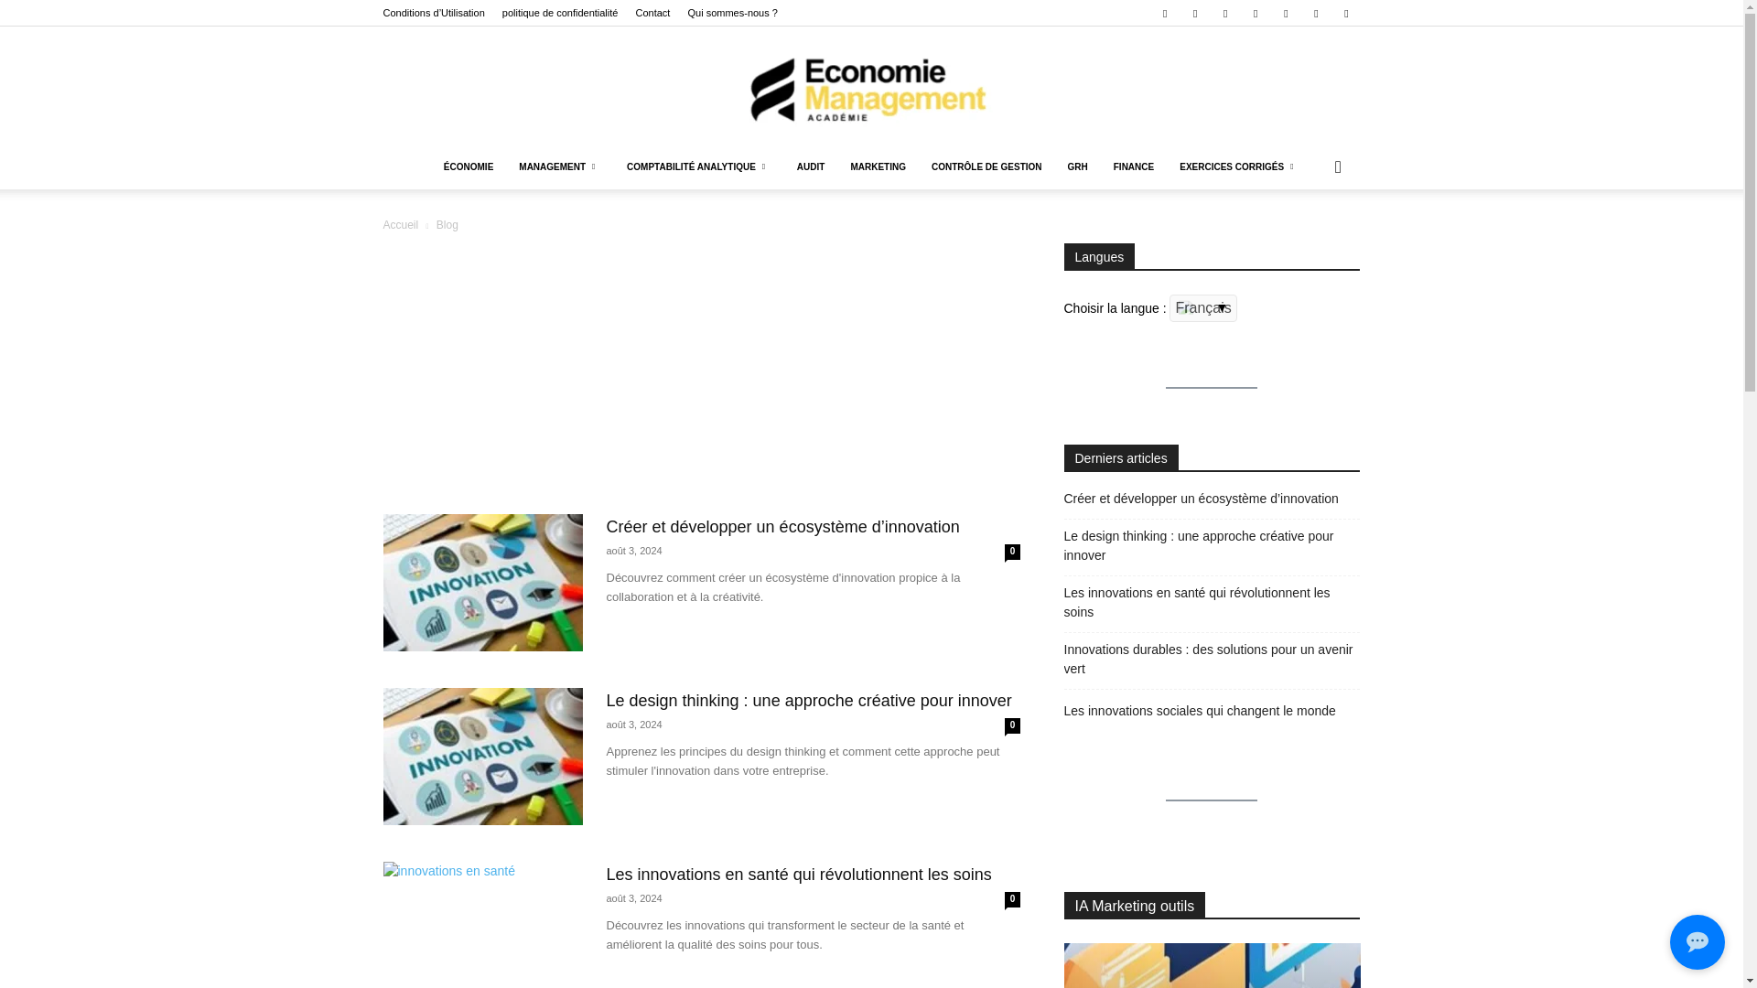 The height and width of the screenshot is (988, 1757). Describe the element at coordinates (1345, 13) in the screenshot. I see `Twitter` at that location.